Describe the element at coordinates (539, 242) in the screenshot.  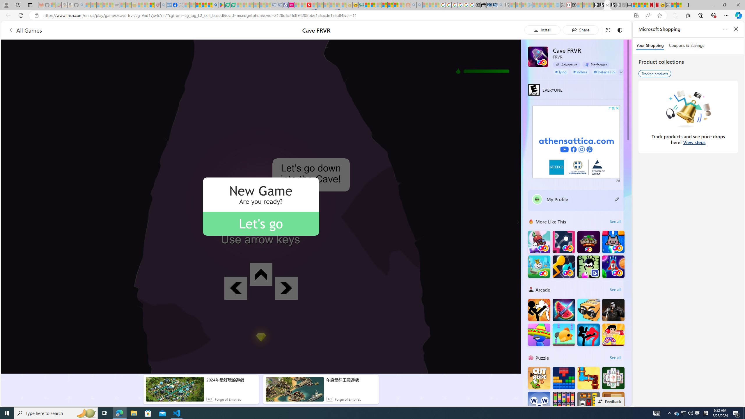
I see `Boing FRVR` at that location.